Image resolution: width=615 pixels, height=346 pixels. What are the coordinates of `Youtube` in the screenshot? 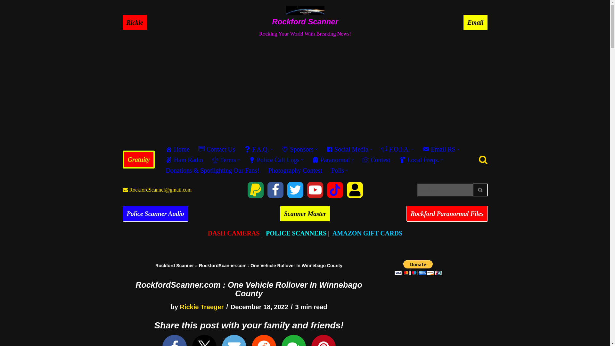 It's located at (315, 190).